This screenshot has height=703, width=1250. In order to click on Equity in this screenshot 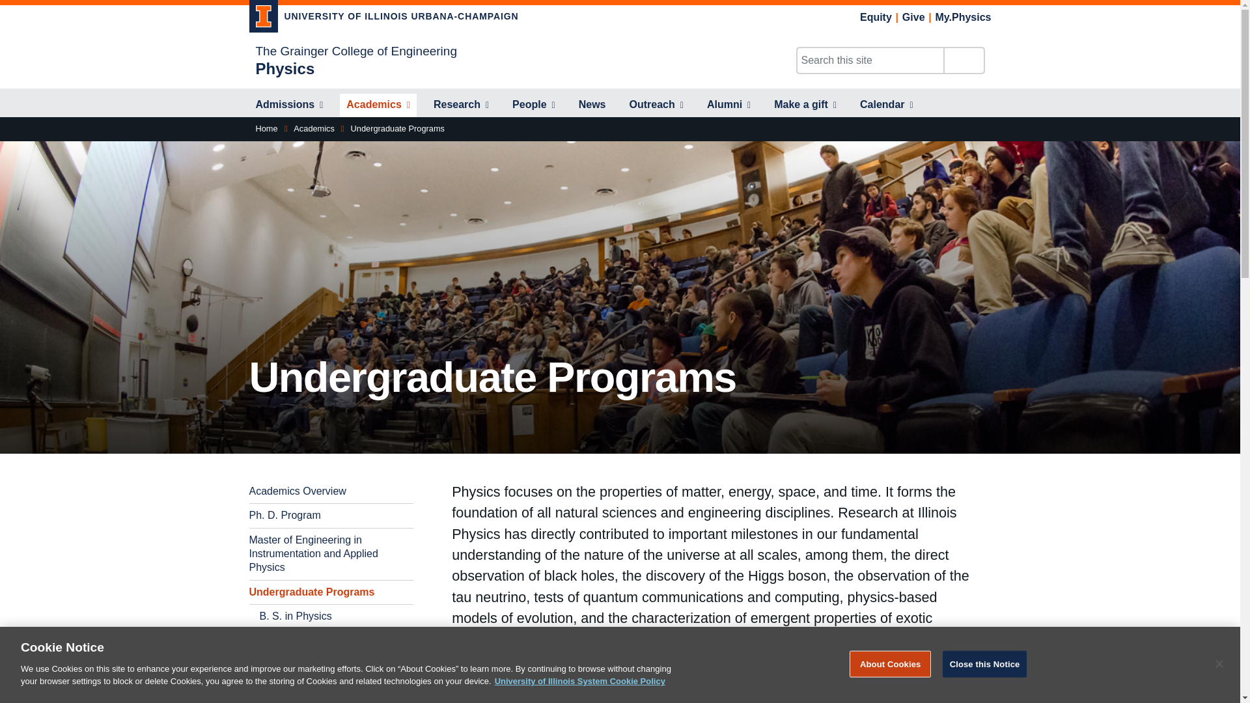, I will do `click(876, 17)`.